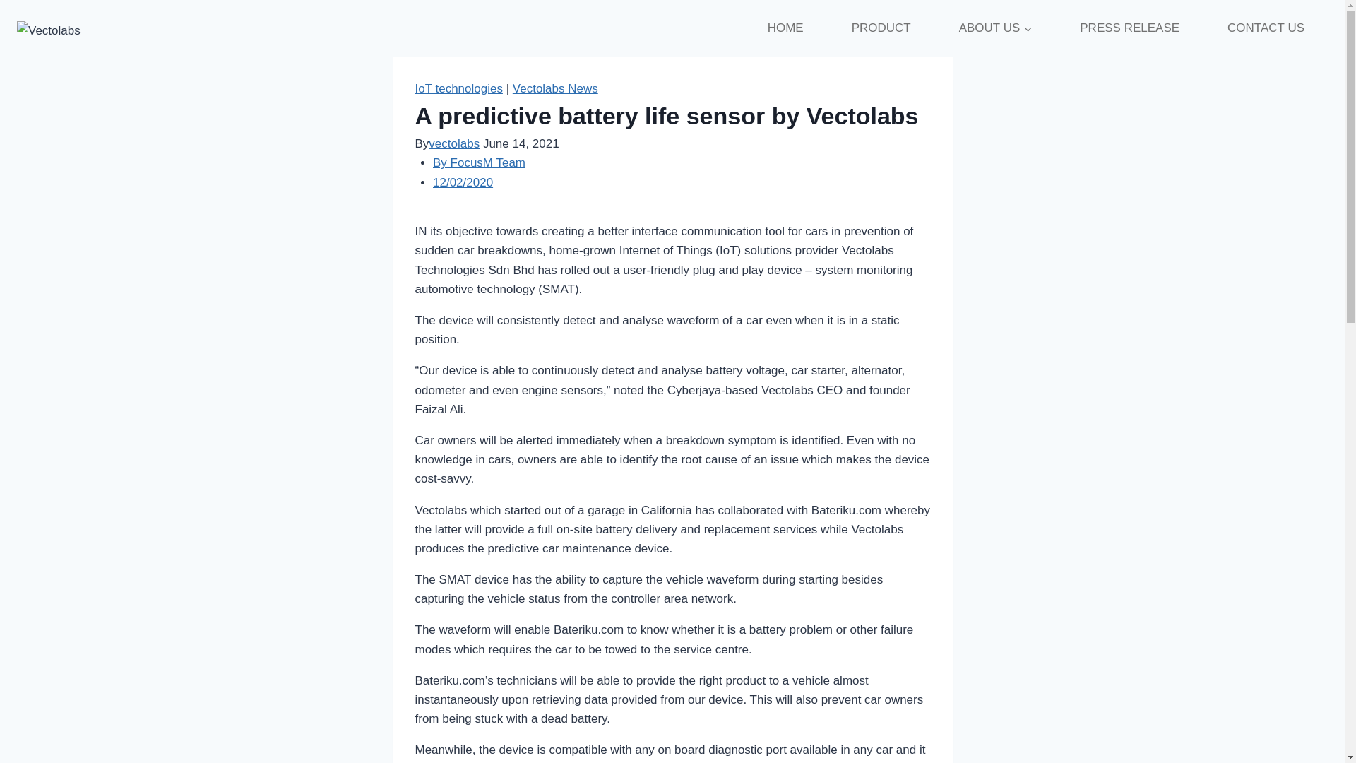 This screenshot has width=1356, height=763. Describe the element at coordinates (555, 88) in the screenshot. I see `Vectolabs News` at that location.